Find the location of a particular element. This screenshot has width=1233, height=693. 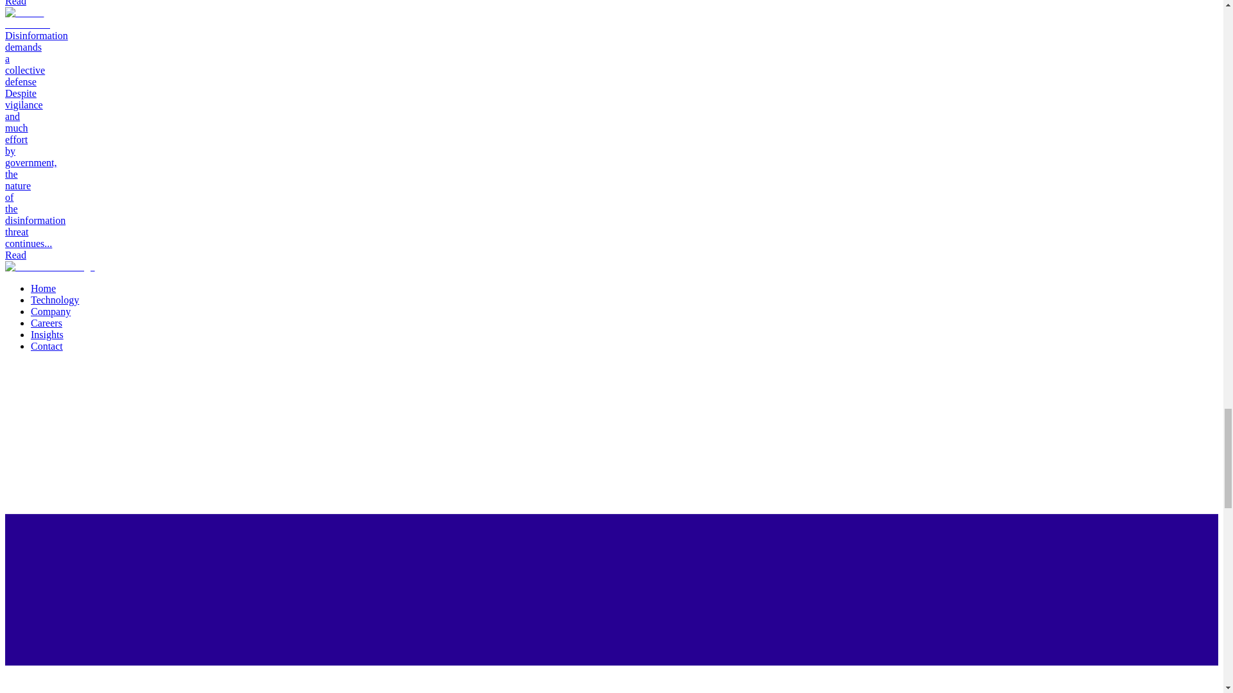

Contact is located at coordinates (46, 346).